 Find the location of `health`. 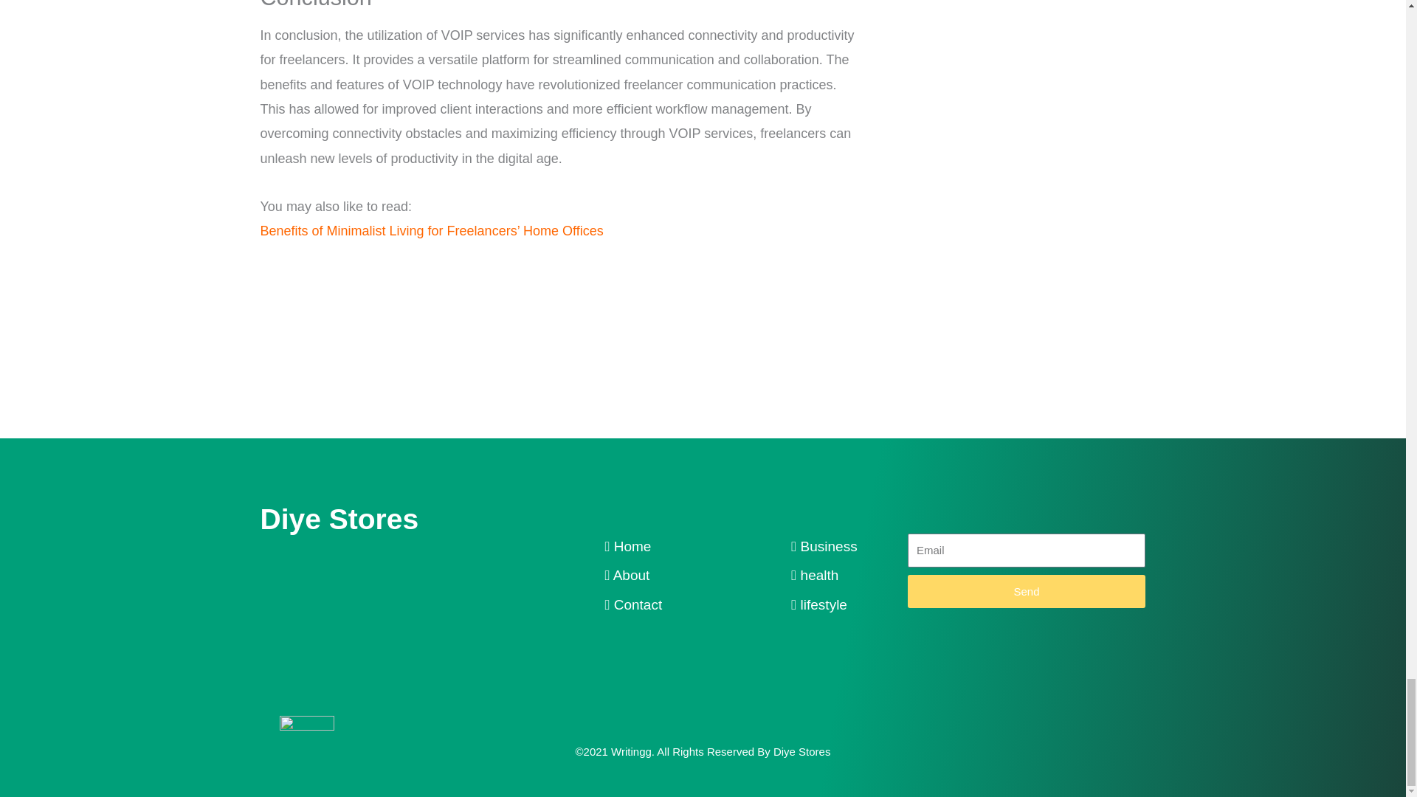

health is located at coordinates (815, 574).